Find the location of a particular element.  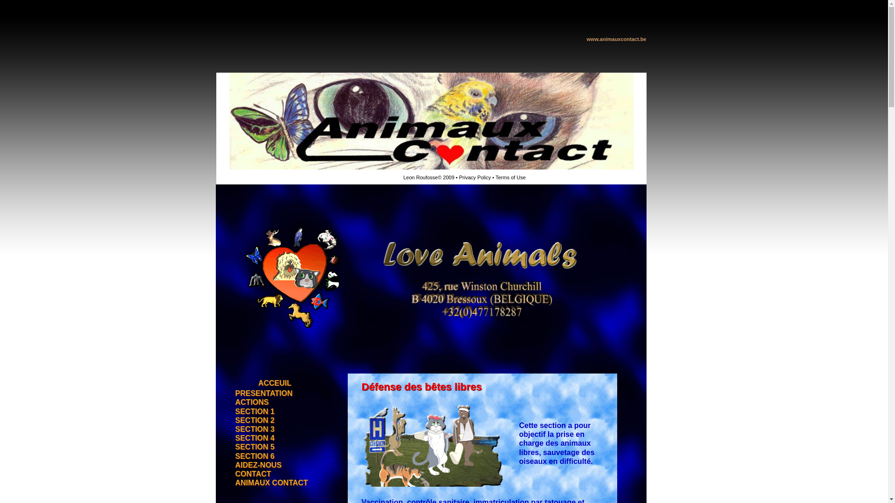

En vrac is located at coordinates (272, 308).